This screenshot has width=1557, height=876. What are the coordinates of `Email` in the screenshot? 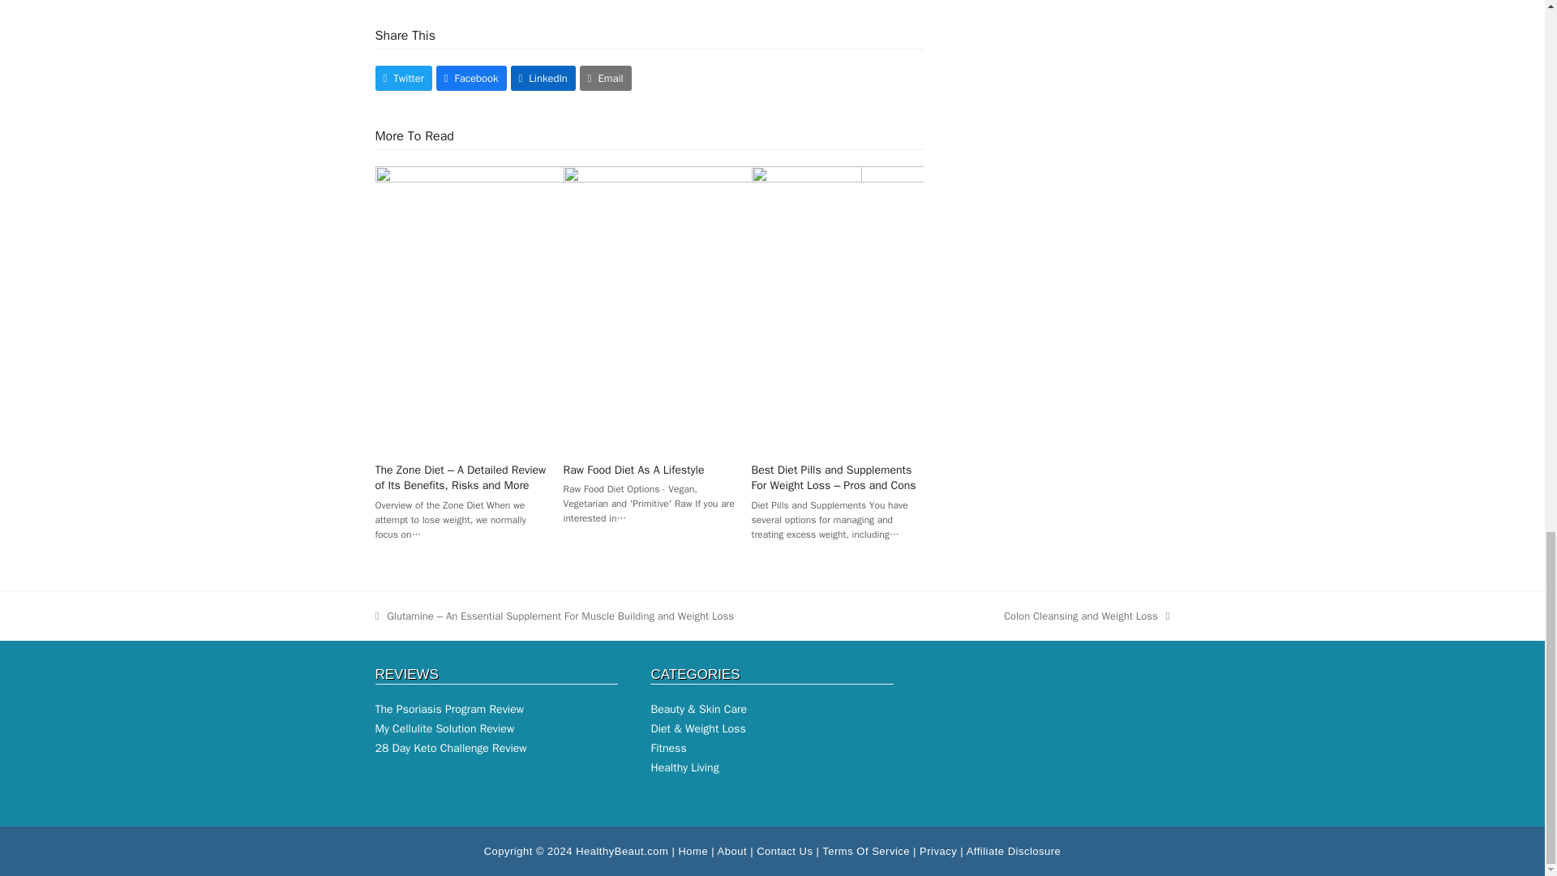 It's located at (605, 78).